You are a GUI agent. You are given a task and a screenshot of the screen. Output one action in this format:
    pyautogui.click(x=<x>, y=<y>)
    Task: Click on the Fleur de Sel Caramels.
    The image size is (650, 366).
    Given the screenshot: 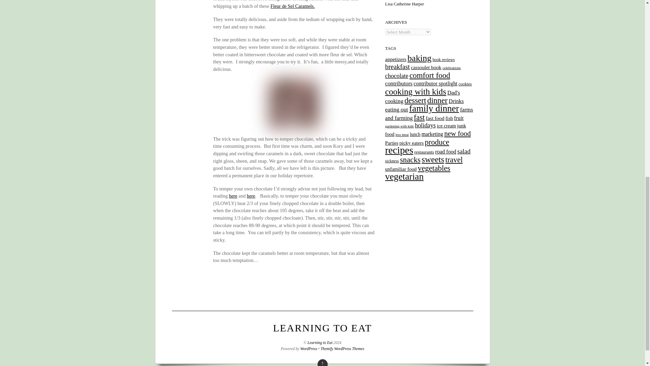 What is the action you would take?
    pyautogui.click(x=292, y=6)
    